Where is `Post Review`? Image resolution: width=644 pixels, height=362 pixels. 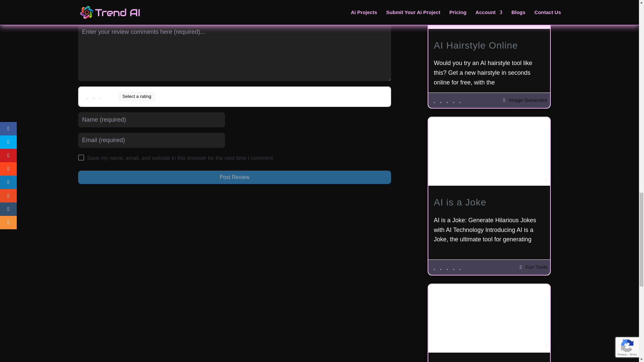 Post Review is located at coordinates (234, 177).